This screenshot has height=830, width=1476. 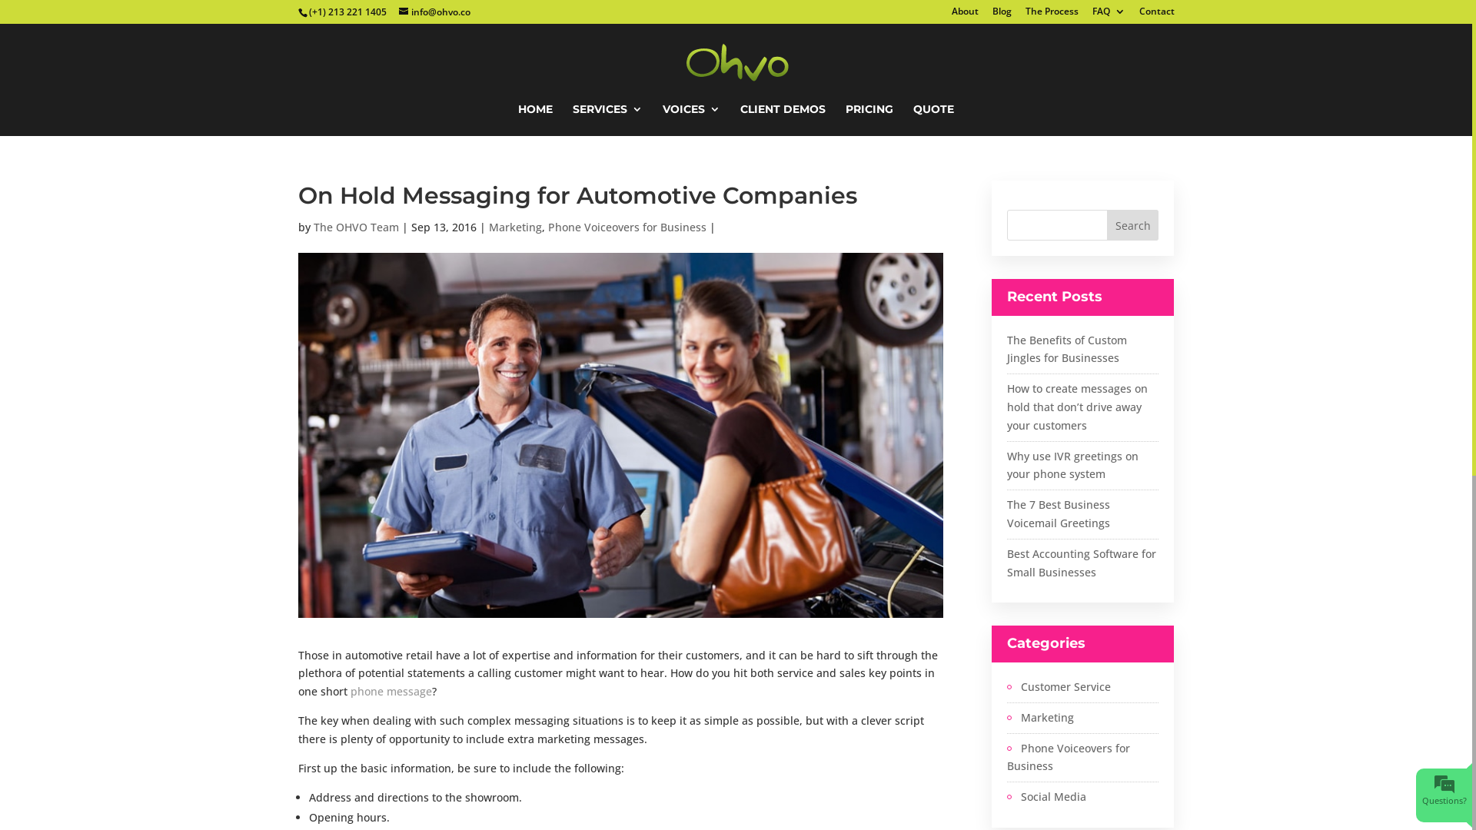 What do you see at coordinates (607, 120) in the screenshot?
I see `SERVICES` at bounding box center [607, 120].